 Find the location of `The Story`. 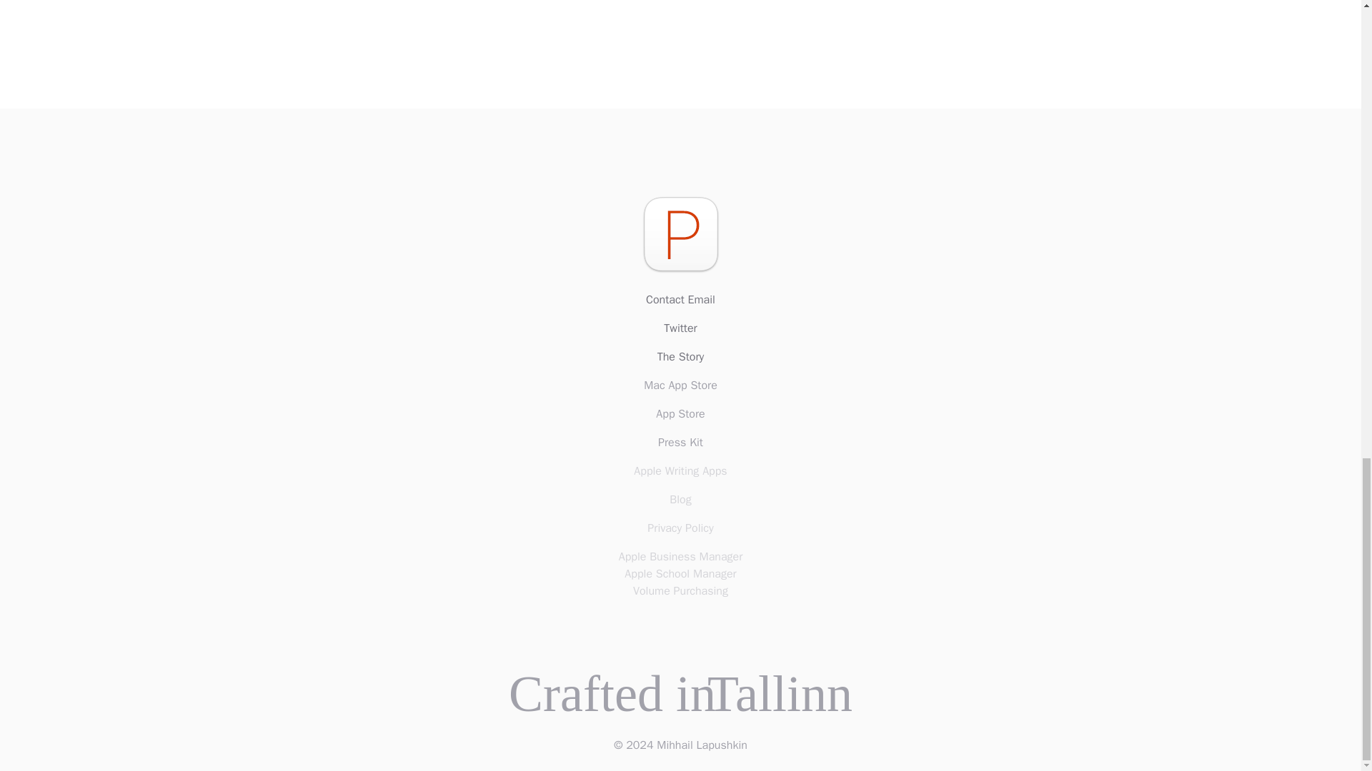

The Story is located at coordinates (680, 357).